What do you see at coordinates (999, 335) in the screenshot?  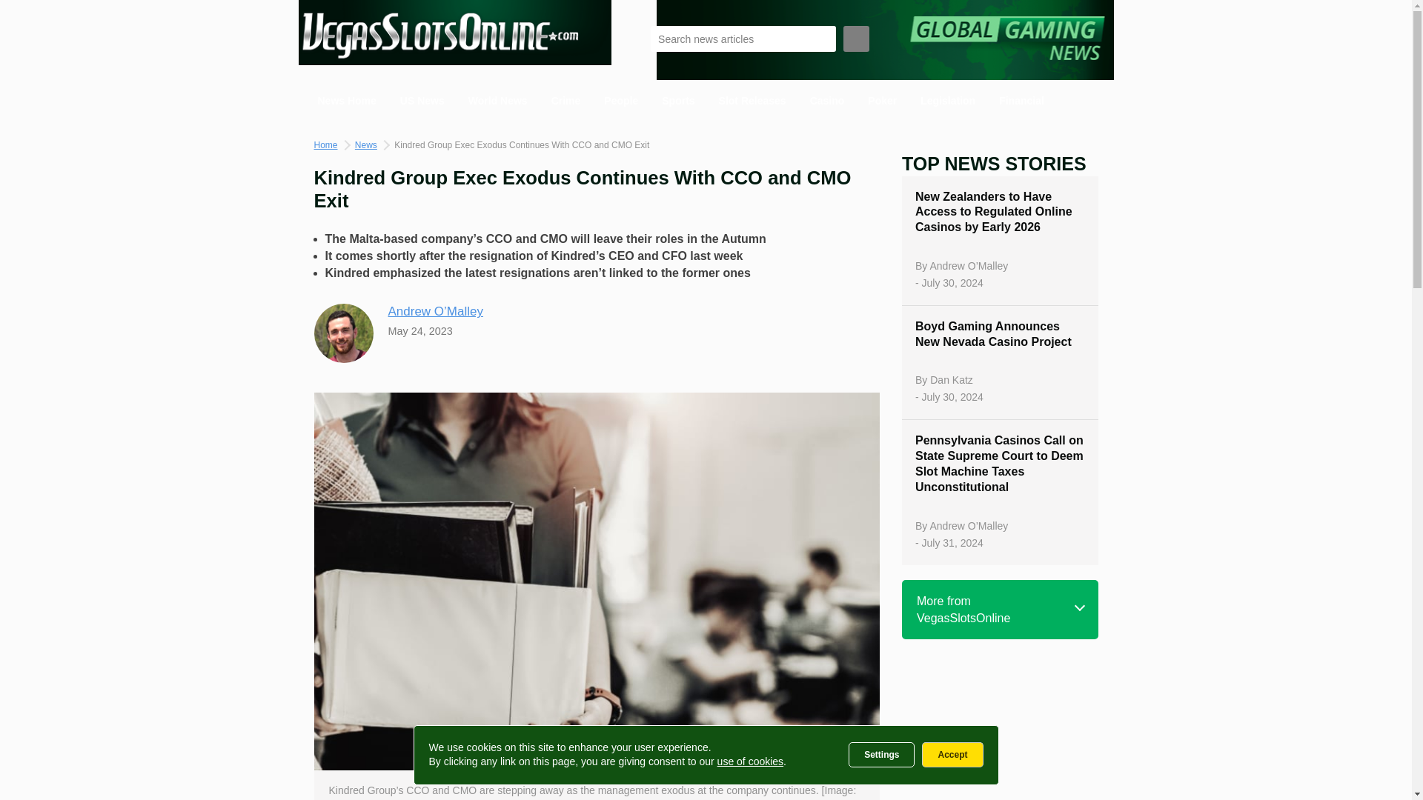 I see `Boyd Gaming Announces New Nevada Casino Project` at bounding box center [999, 335].